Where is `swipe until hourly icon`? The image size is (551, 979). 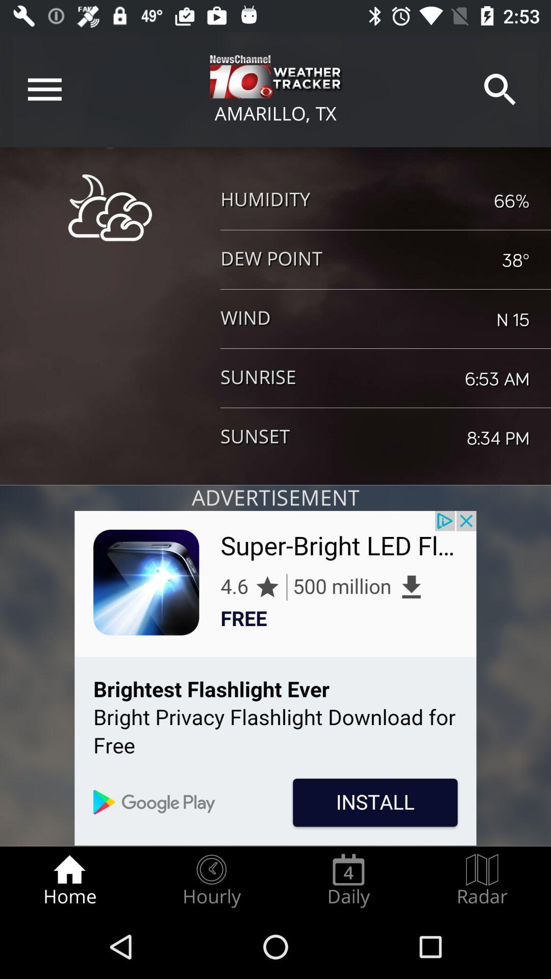 swipe until hourly icon is located at coordinates (211, 880).